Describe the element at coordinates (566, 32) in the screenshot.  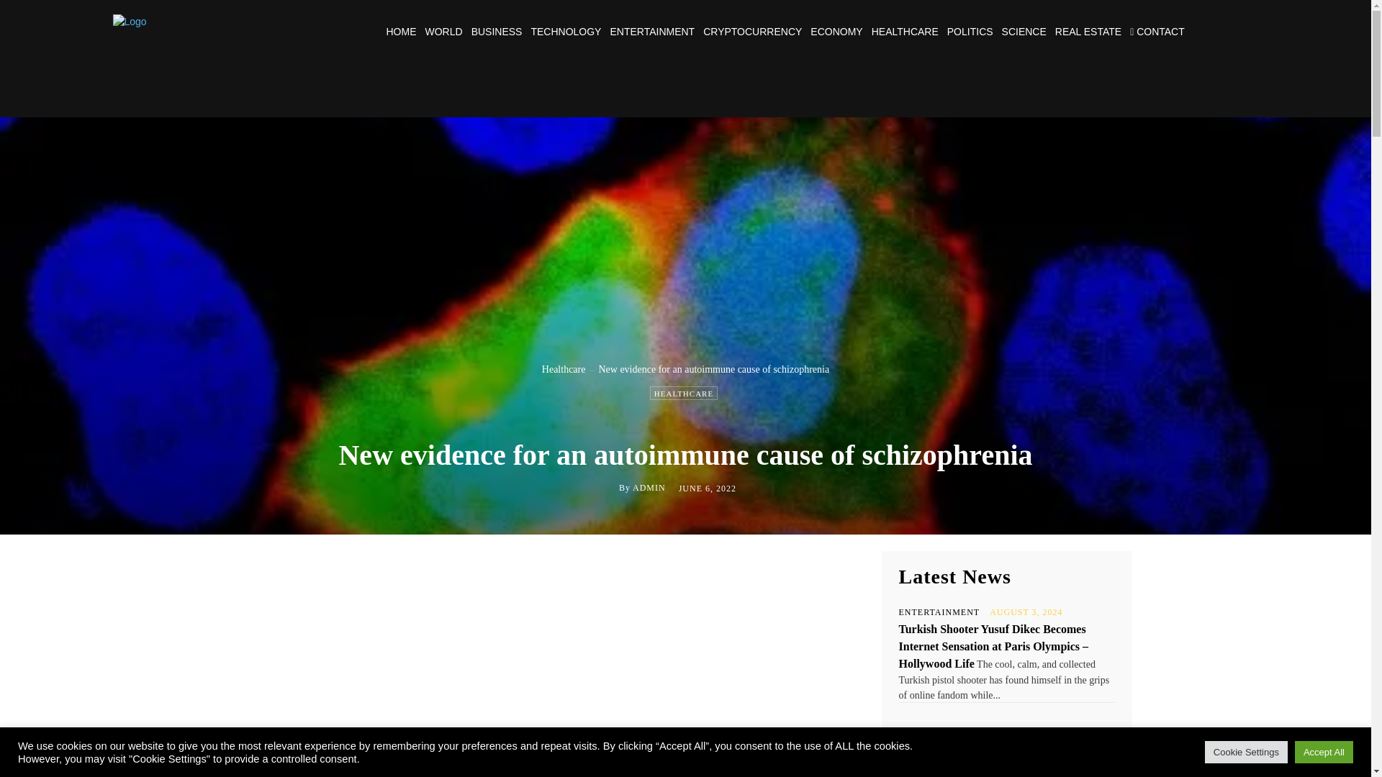
I see `TECHNOLOGY` at that location.